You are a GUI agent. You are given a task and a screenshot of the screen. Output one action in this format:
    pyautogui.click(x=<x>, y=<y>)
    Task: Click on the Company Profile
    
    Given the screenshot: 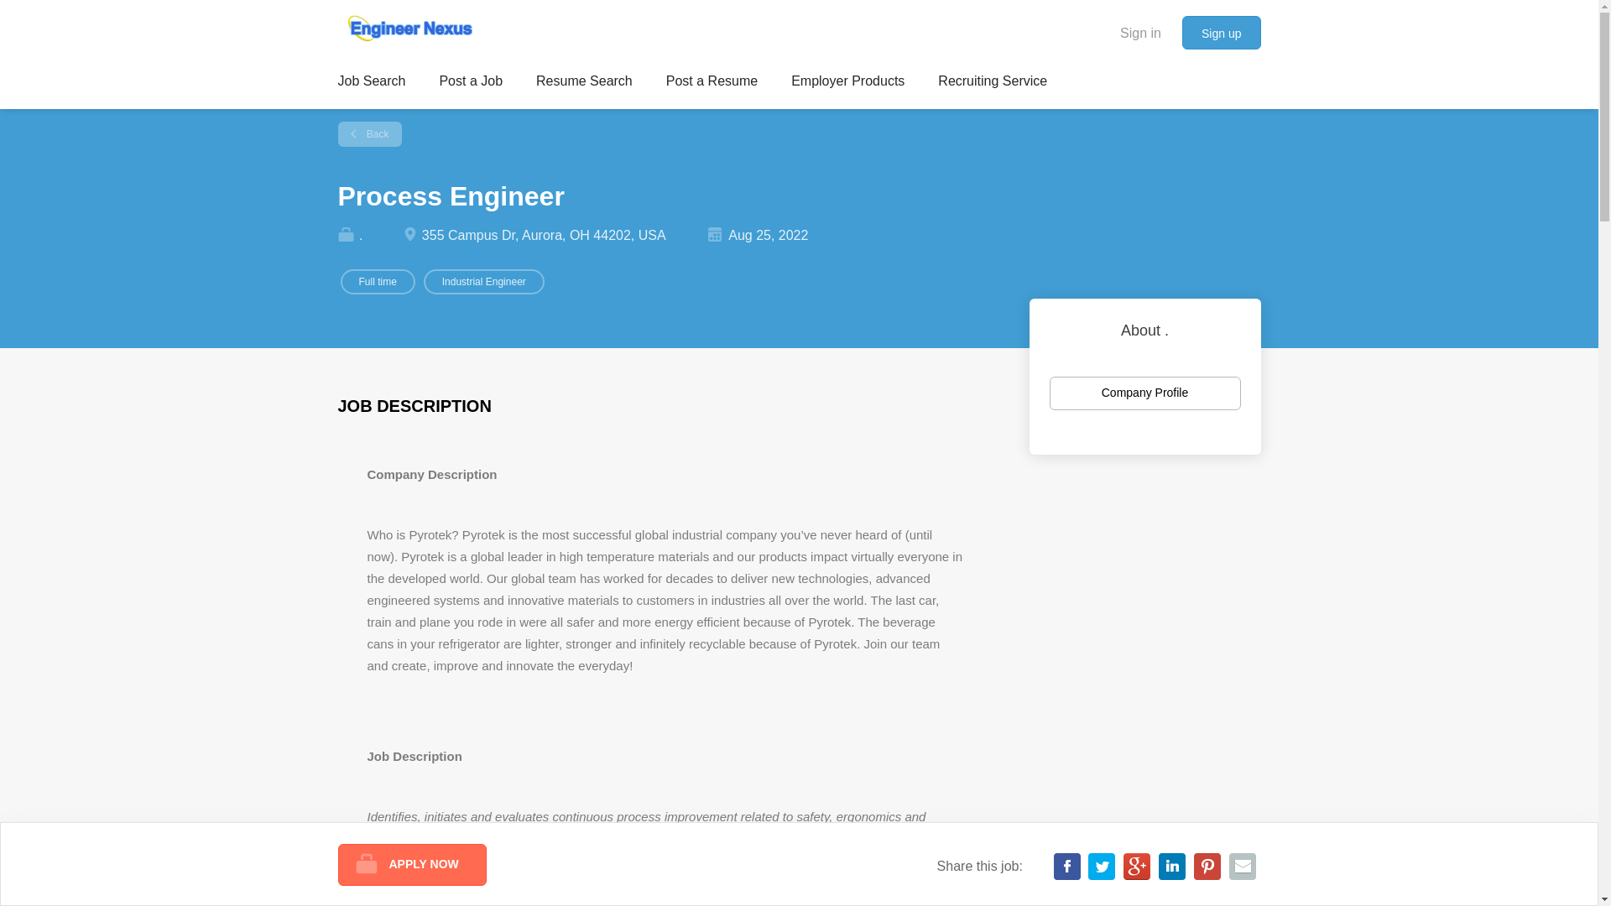 What is the action you would take?
    pyautogui.click(x=1144, y=393)
    